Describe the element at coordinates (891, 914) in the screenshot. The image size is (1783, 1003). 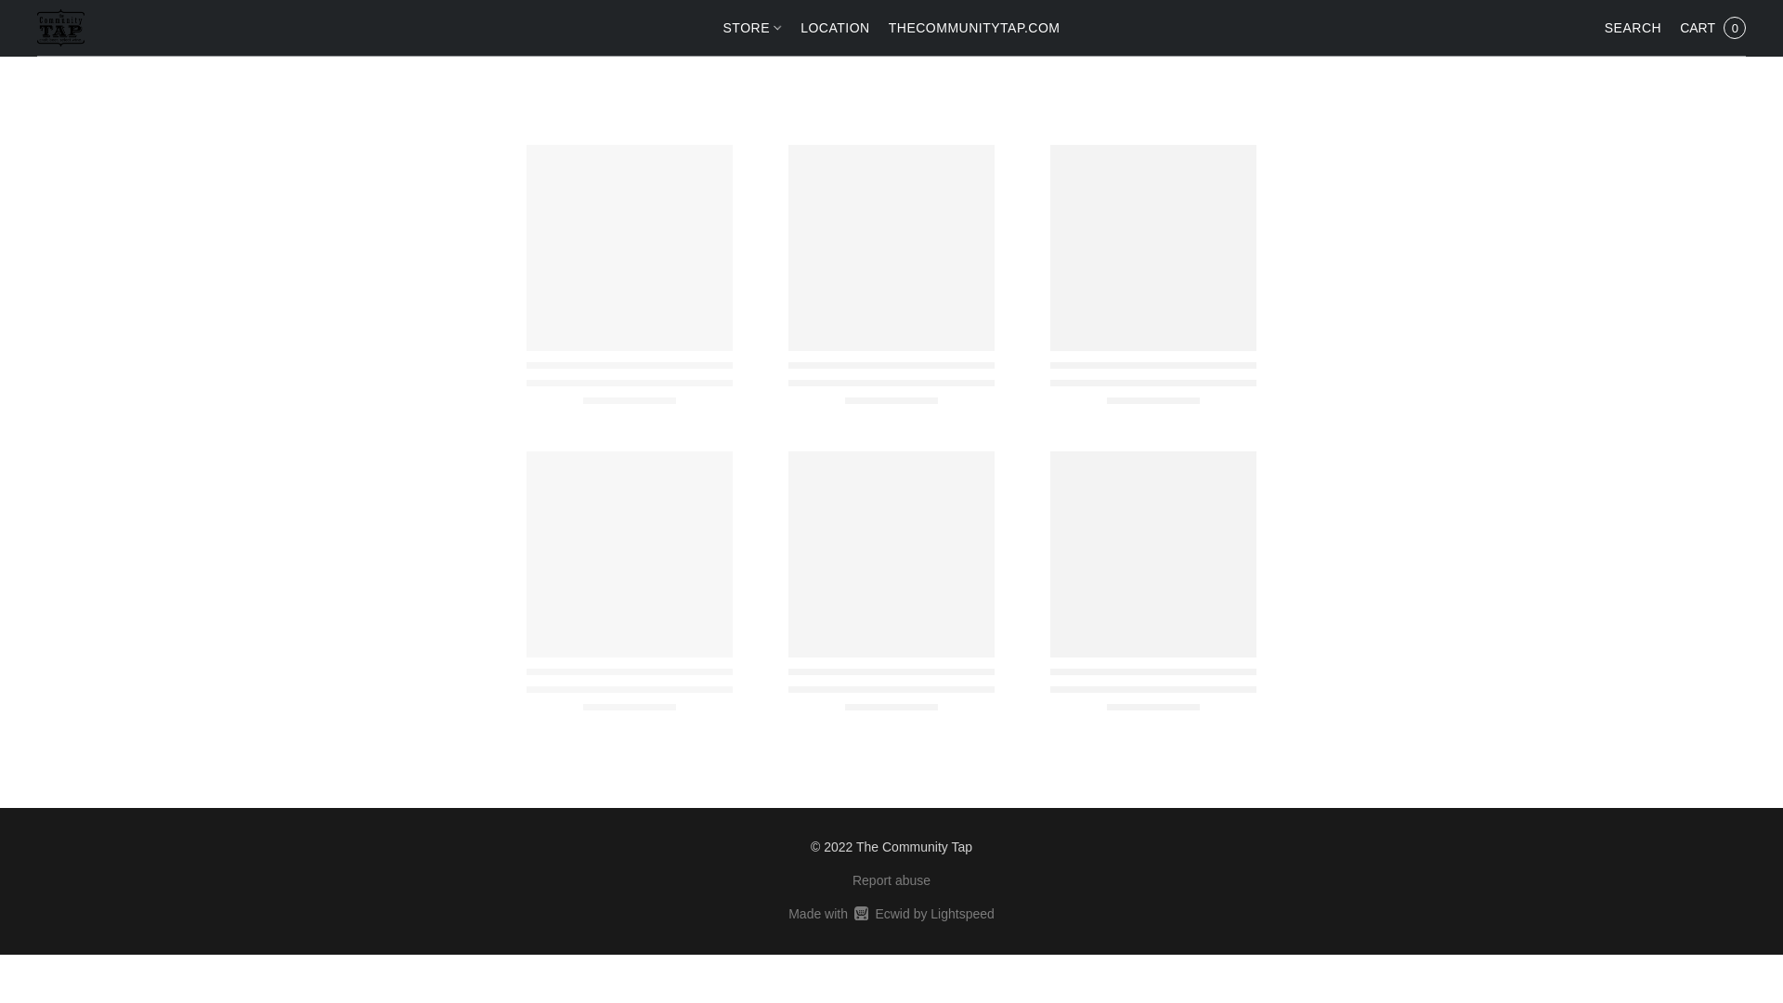
I see `STORE` at that location.